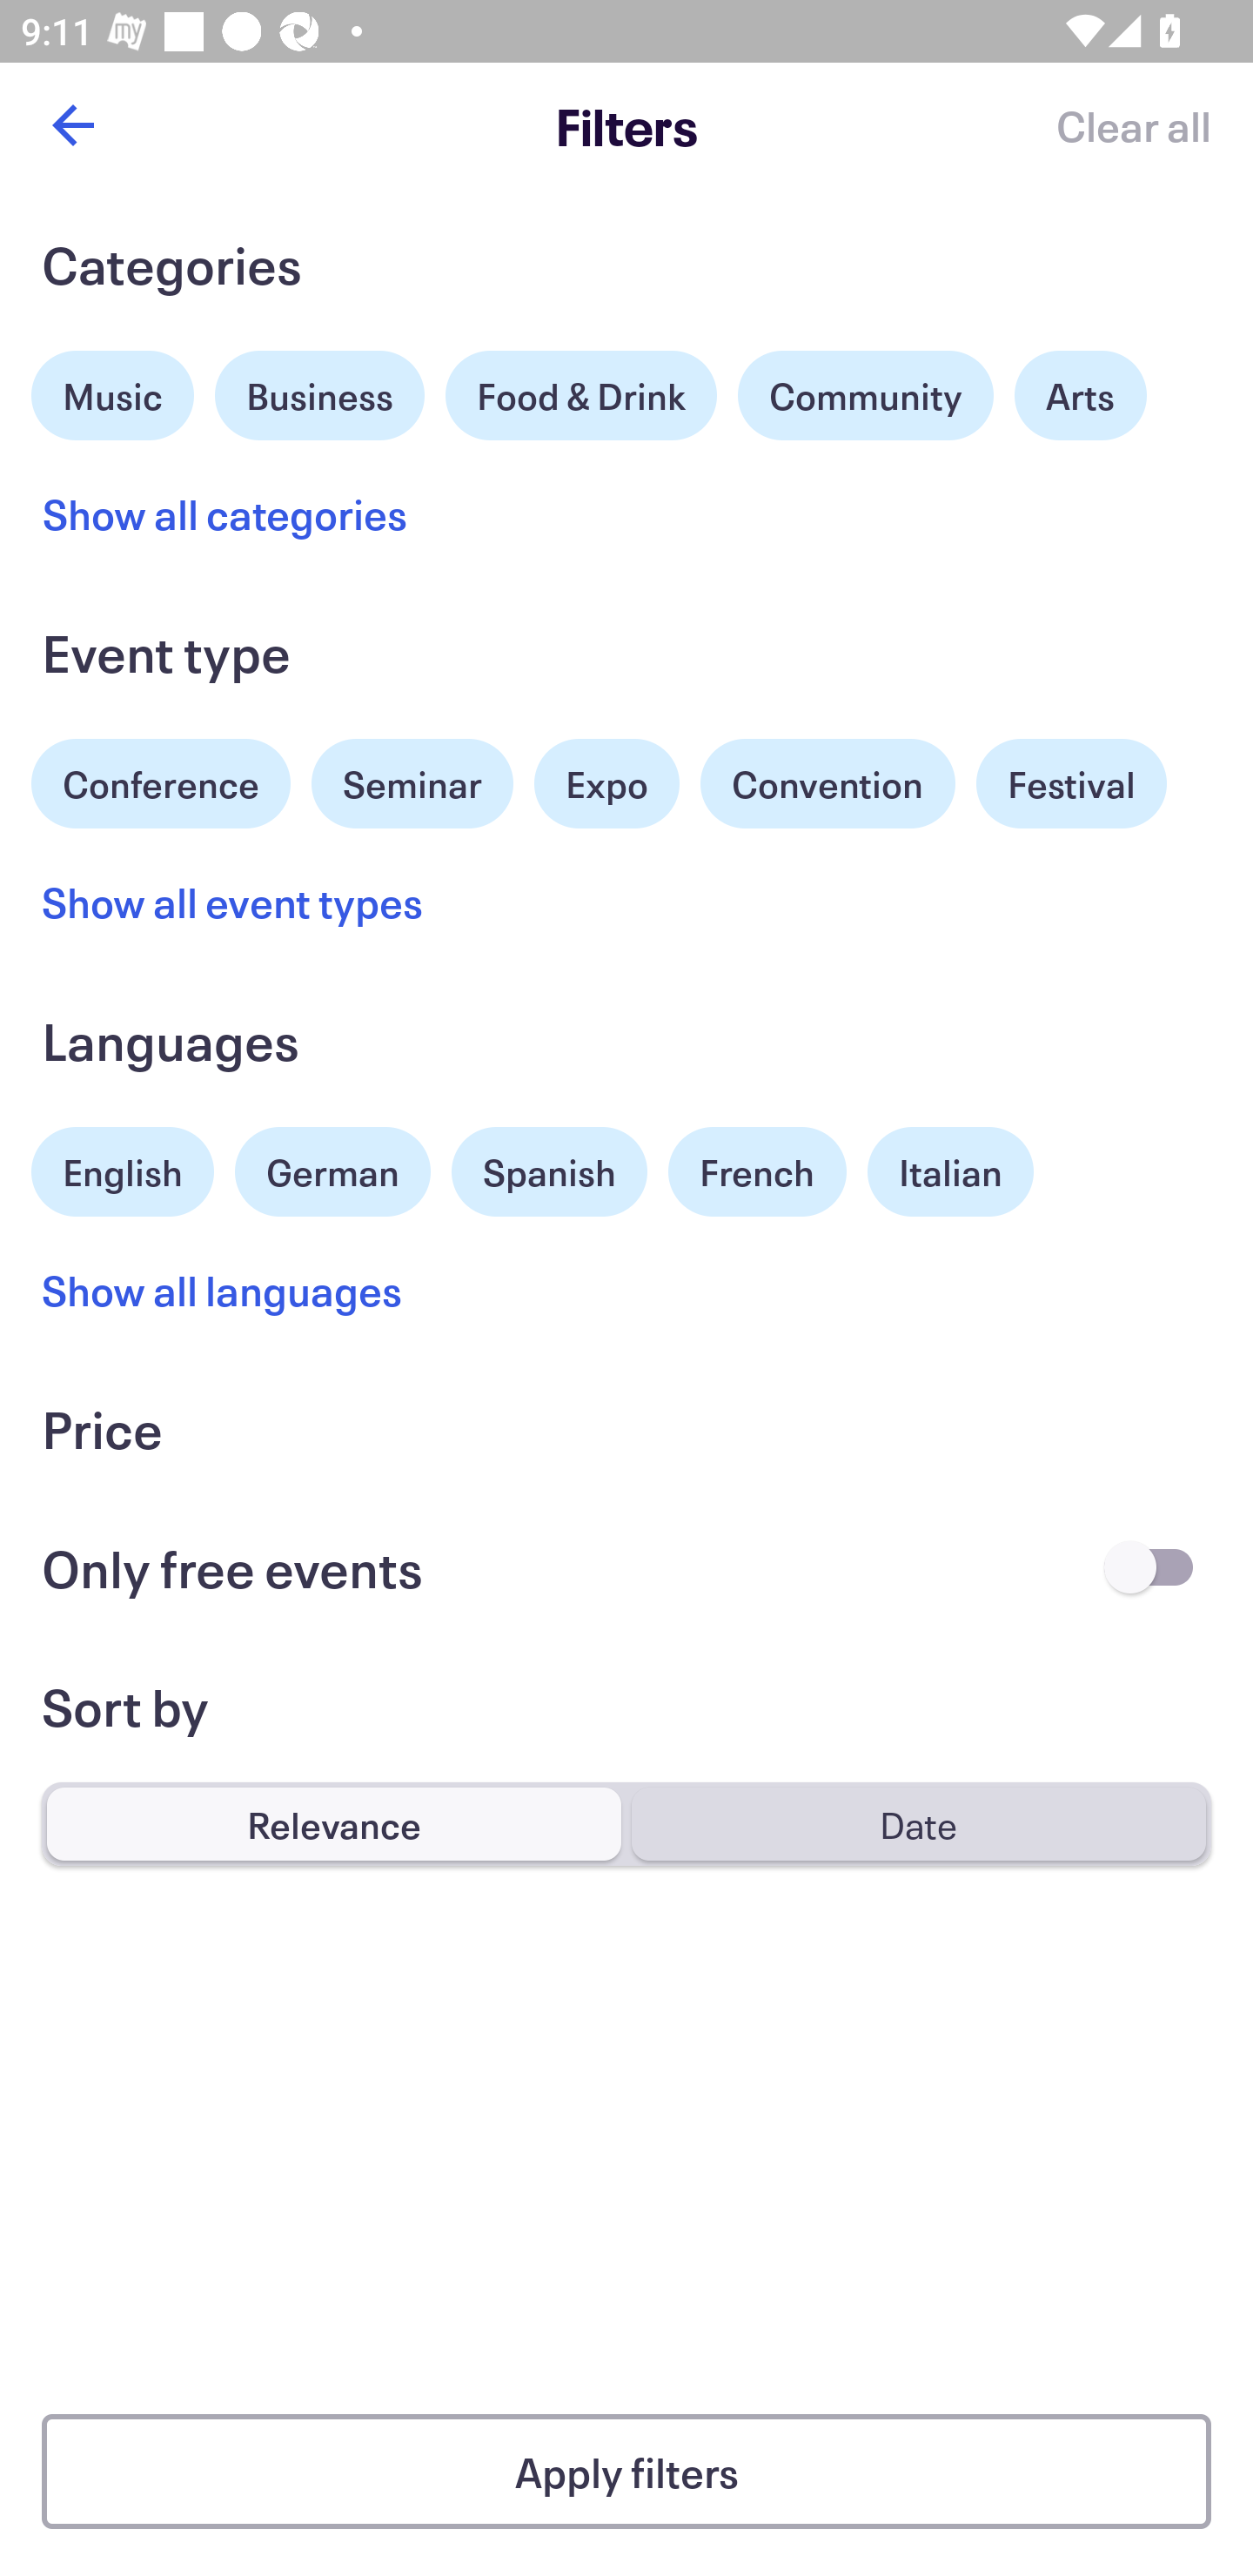  Describe the element at coordinates (223, 1289) in the screenshot. I see `Show all languages` at that location.